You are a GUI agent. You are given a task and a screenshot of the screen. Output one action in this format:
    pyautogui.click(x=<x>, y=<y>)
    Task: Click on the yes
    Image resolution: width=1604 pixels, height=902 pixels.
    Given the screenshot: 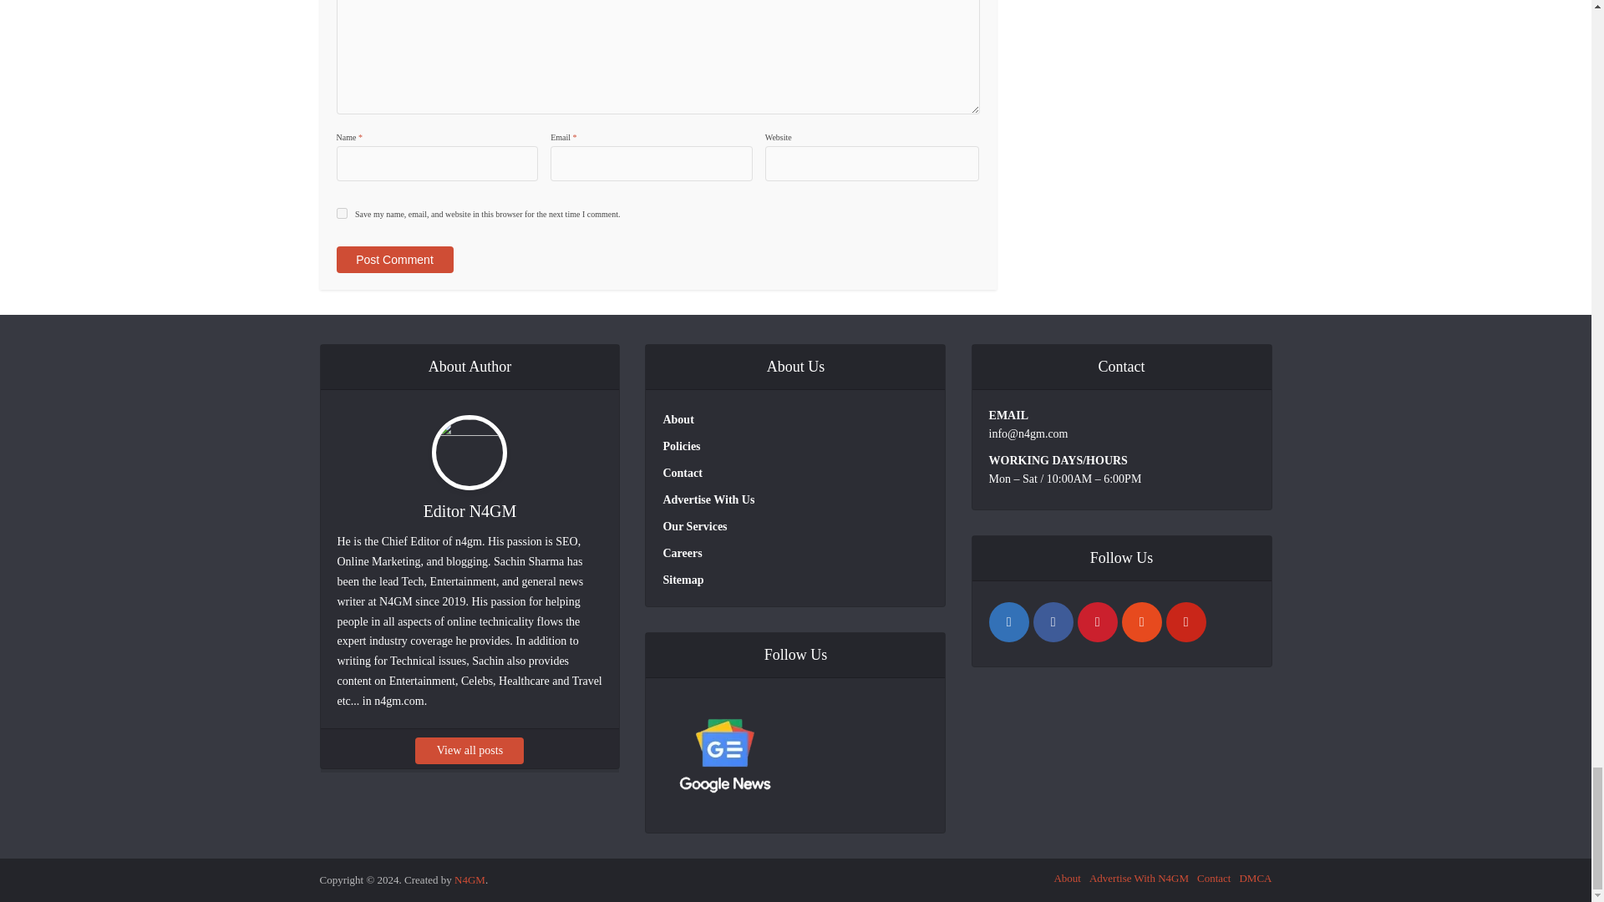 What is the action you would take?
    pyautogui.click(x=341, y=214)
    